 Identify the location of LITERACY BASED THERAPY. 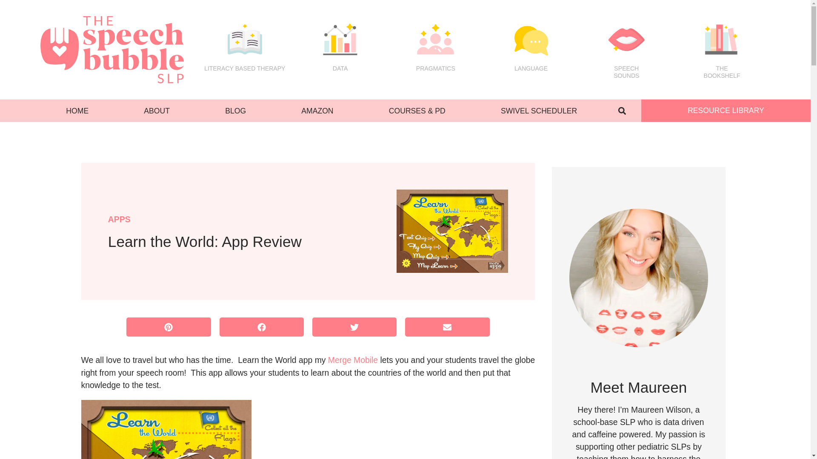
(235, 111).